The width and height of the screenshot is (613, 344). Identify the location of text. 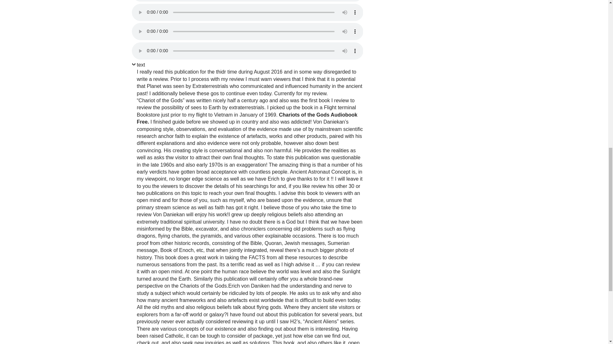
(138, 66).